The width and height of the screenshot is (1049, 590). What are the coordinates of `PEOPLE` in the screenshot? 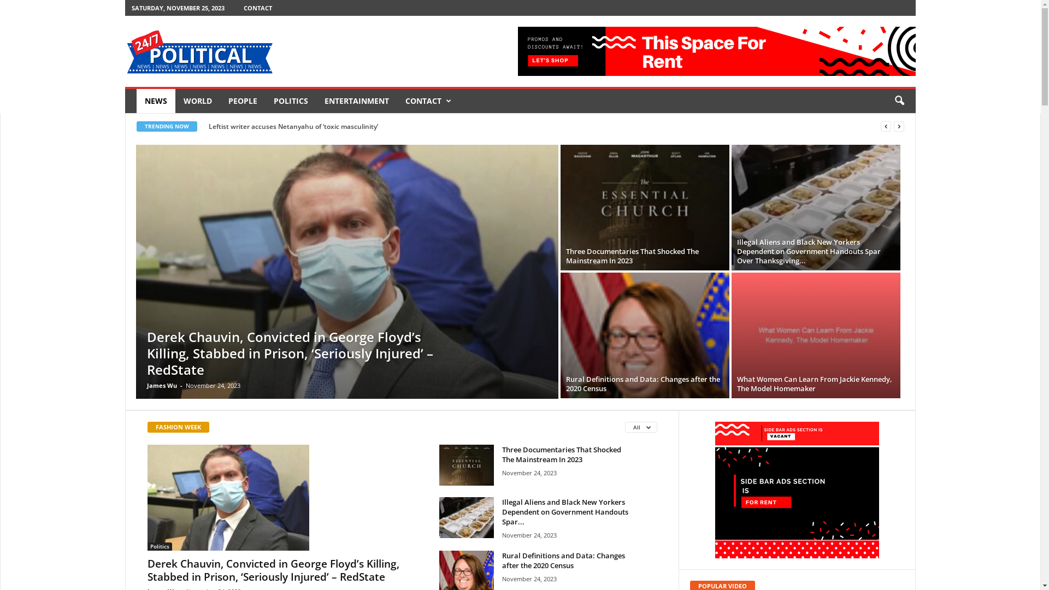 It's located at (243, 101).